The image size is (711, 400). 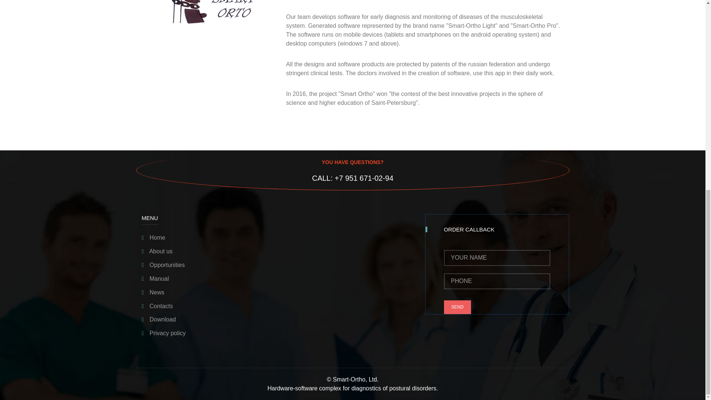 What do you see at coordinates (157, 306) in the screenshot?
I see `Contacts` at bounding box center [157, 306].